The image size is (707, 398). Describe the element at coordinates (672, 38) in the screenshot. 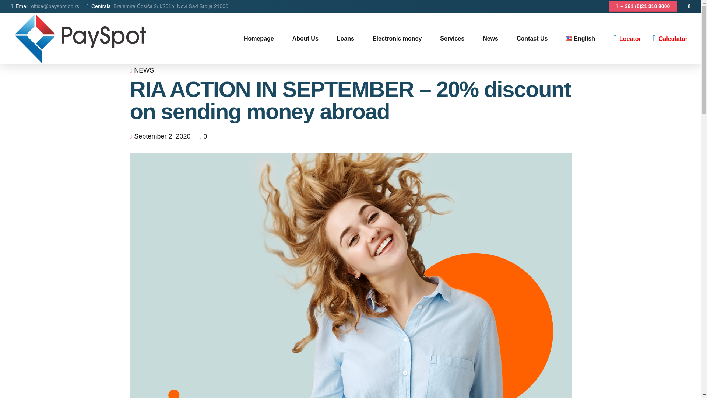

I see `Calculator` at that location.